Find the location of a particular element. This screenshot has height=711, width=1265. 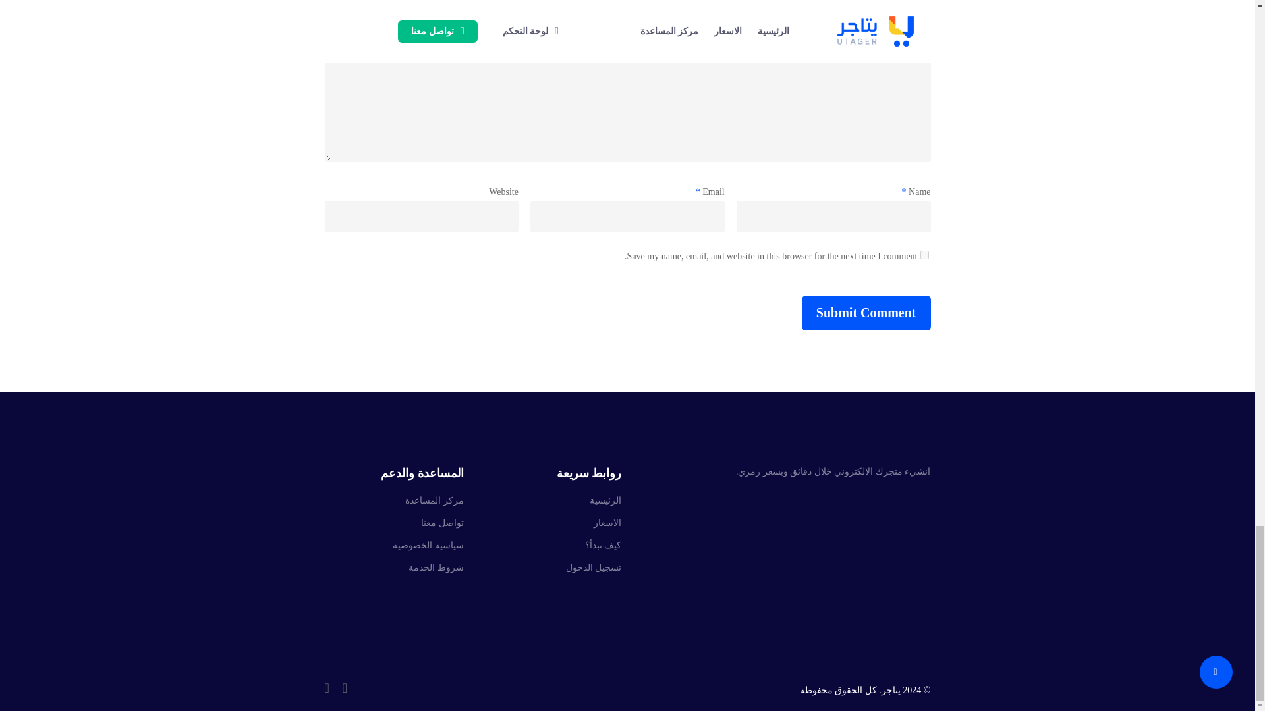

yes is located at coordinates (924, 255).